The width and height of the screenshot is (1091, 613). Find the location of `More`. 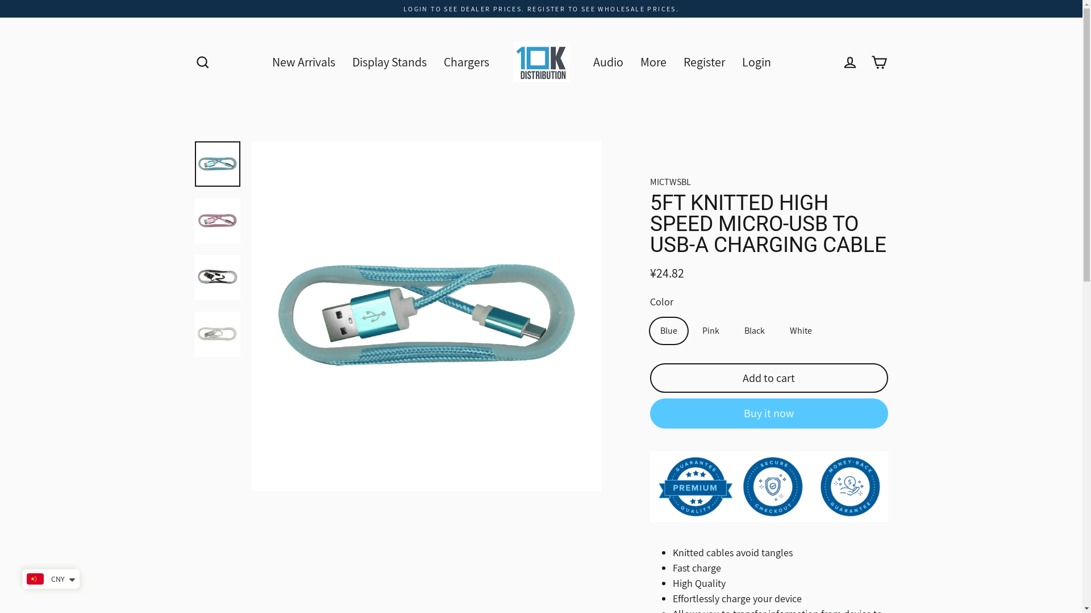

More is located at coordinates (653, 62).